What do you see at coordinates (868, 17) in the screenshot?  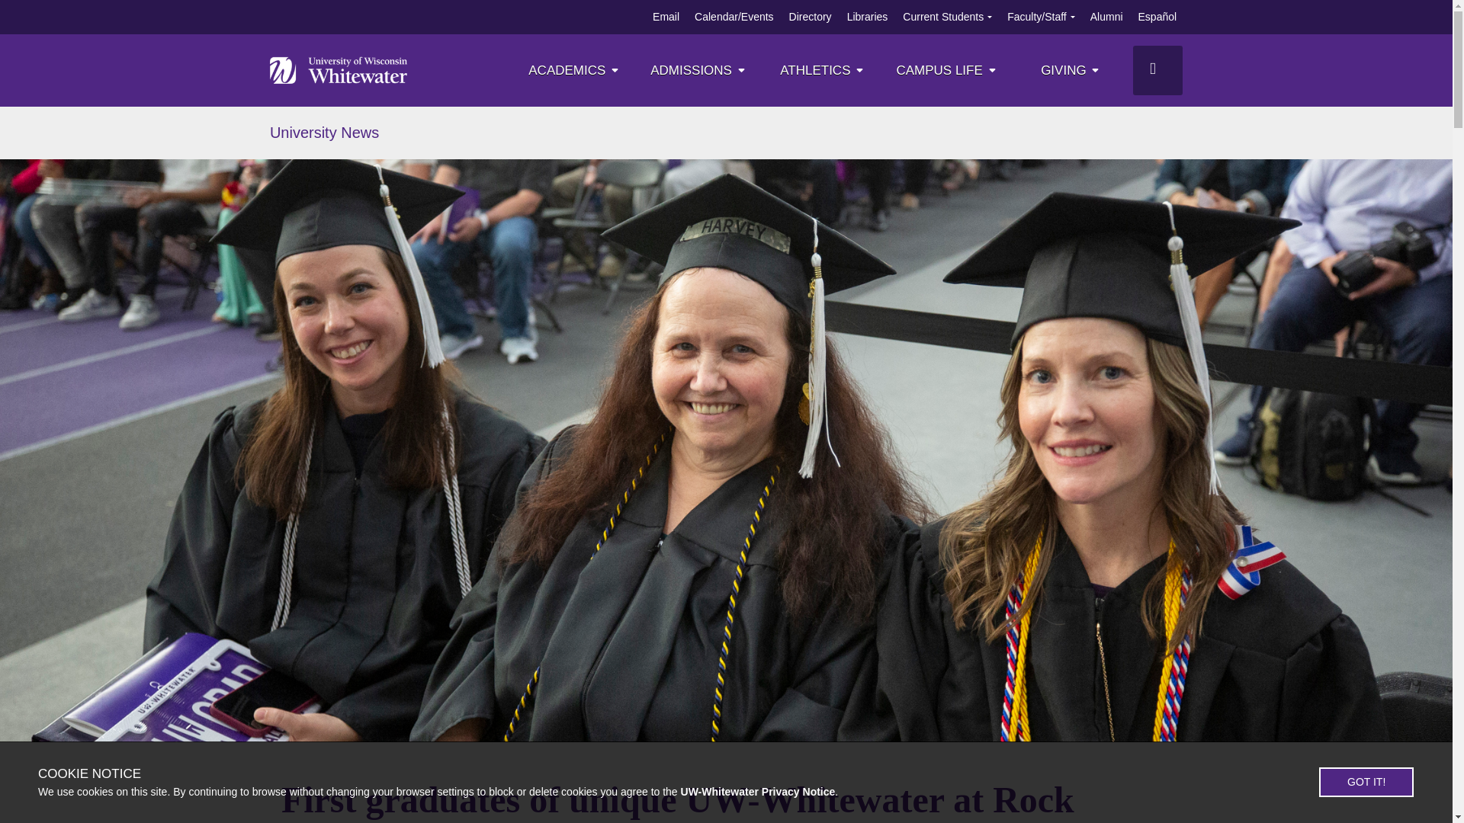 I see `Libraries` at bounding box center [868, 17].